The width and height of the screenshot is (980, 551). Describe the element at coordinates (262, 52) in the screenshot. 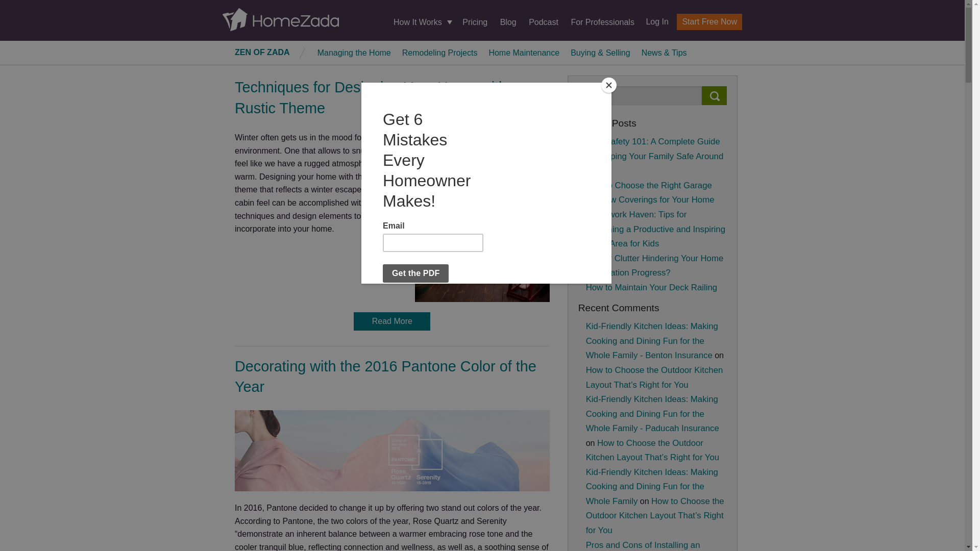

I see `ZEN OF ZADA` at that location.